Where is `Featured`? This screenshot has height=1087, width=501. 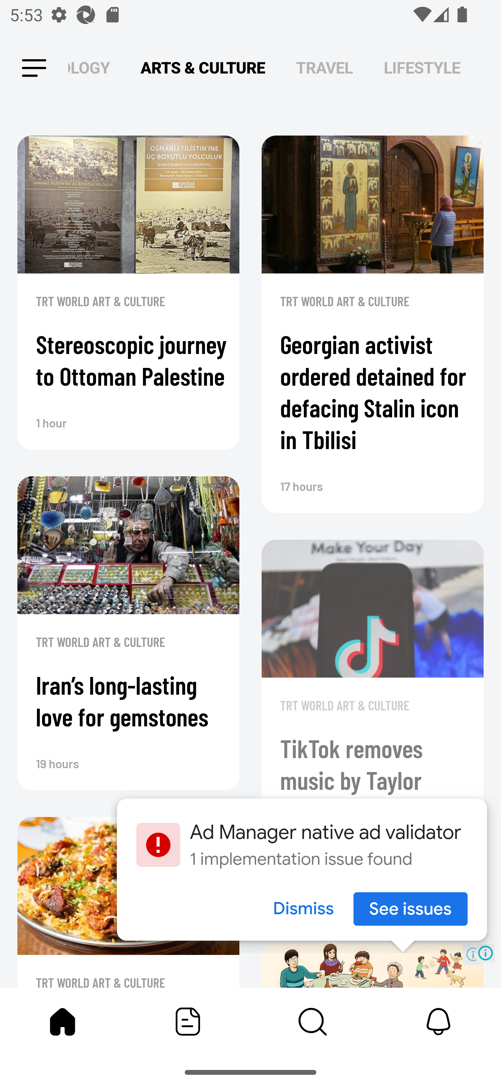 Featured is located at coordinates (188, 1022).